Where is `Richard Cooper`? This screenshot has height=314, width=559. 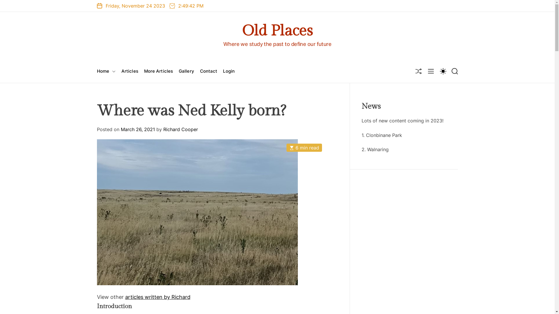
Richard Cooper is located at coordinates (181, 129).